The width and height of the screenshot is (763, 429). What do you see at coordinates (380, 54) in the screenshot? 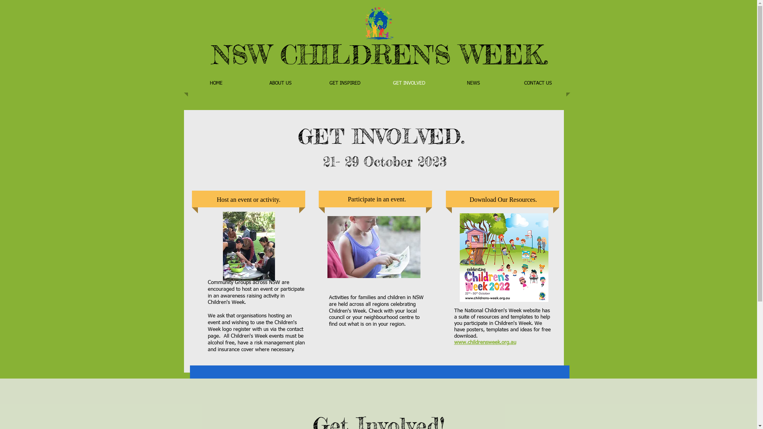
I see `NSW CHILDREN'S WEEK.` at bounding box center [380, 54].